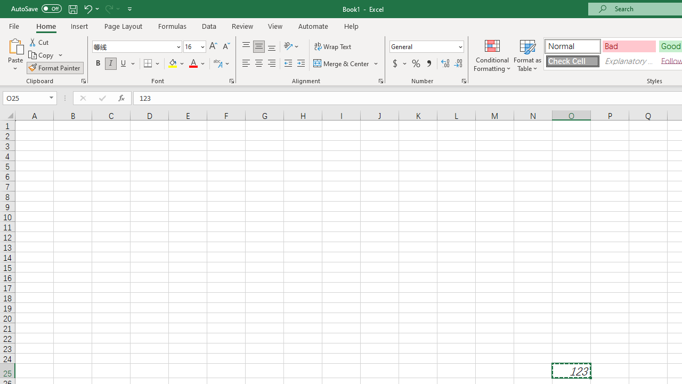 The image size is (682, 384). I want to click on Decrease Font Size, so click(226, 47).